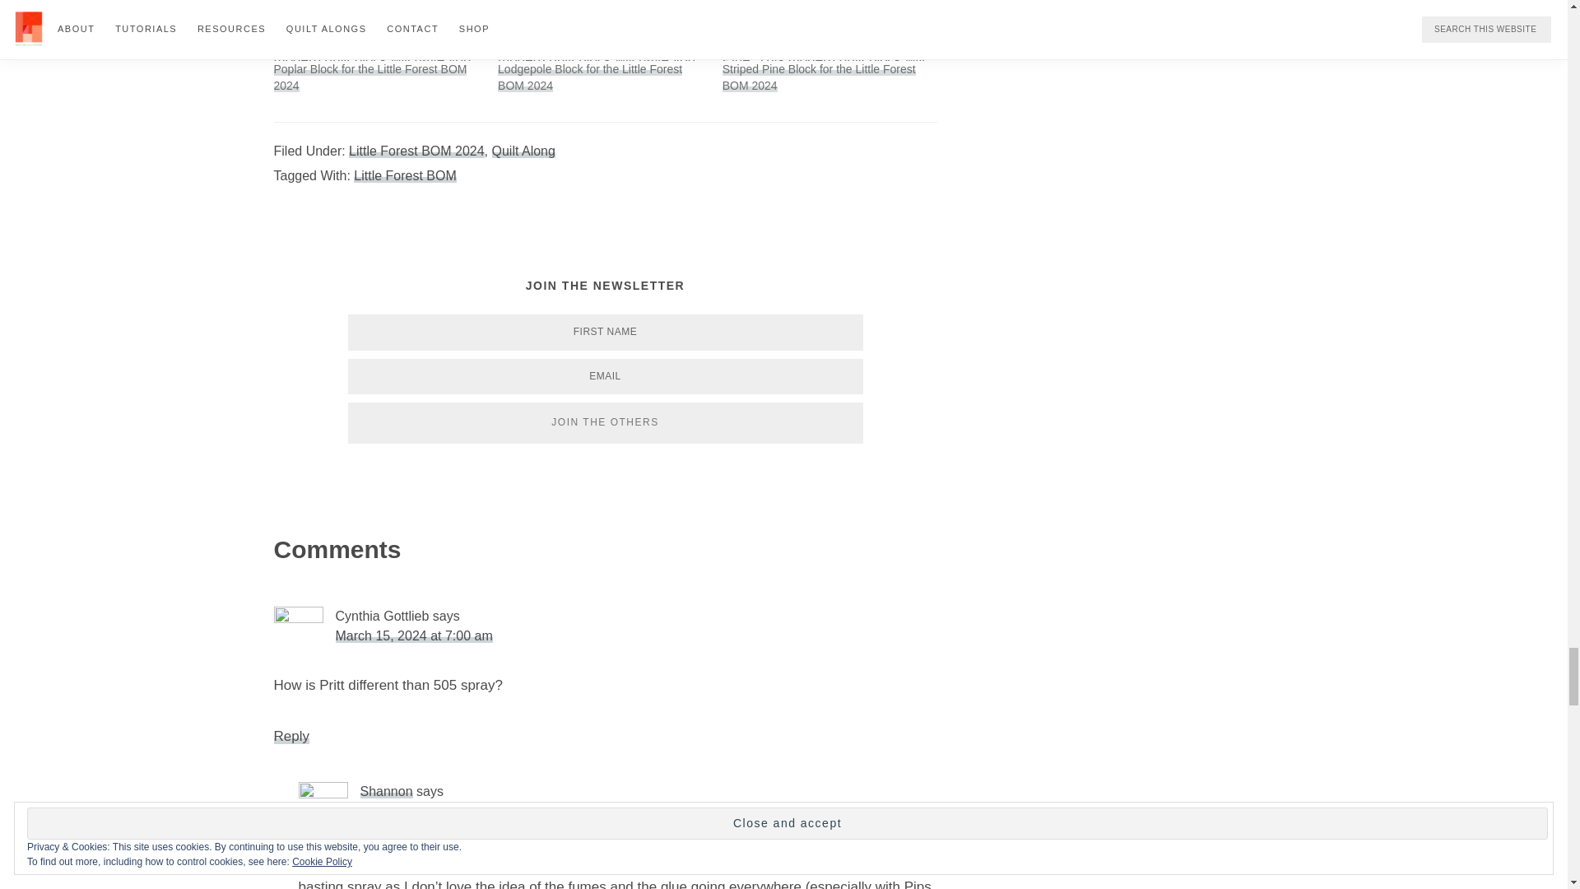 Image resolution: width=1580 pixels, height=889 pixels. I want to click on Poplar Block for the Little Forest BOM 2024, so click(369, 77).